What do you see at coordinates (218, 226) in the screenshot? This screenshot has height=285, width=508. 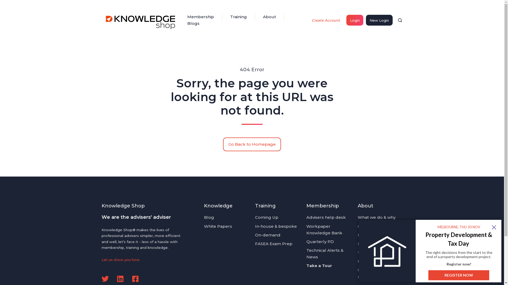 I see `White Papers` at bounding box center [218, 226].